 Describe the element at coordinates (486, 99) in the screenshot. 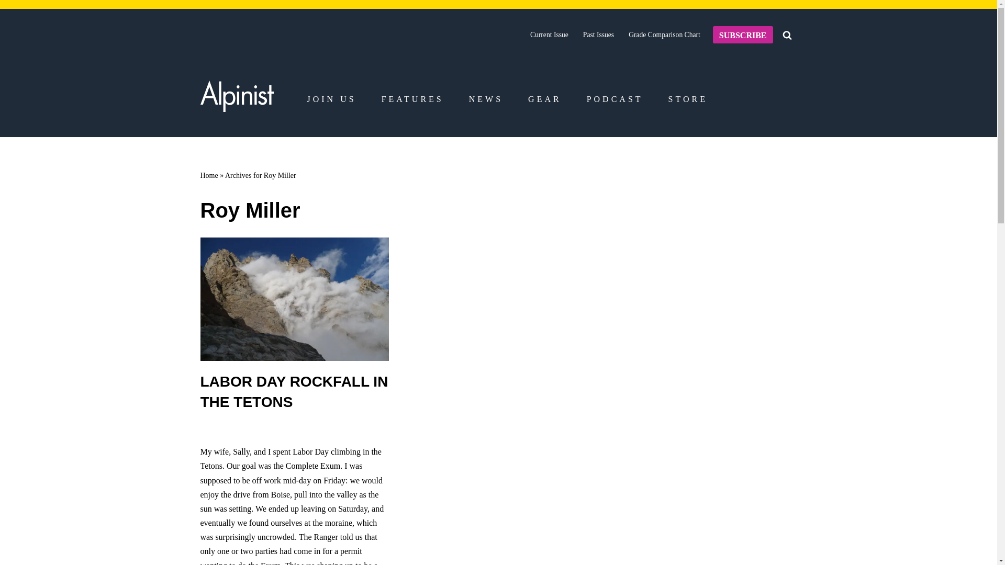

I see `NEWS` at that location.